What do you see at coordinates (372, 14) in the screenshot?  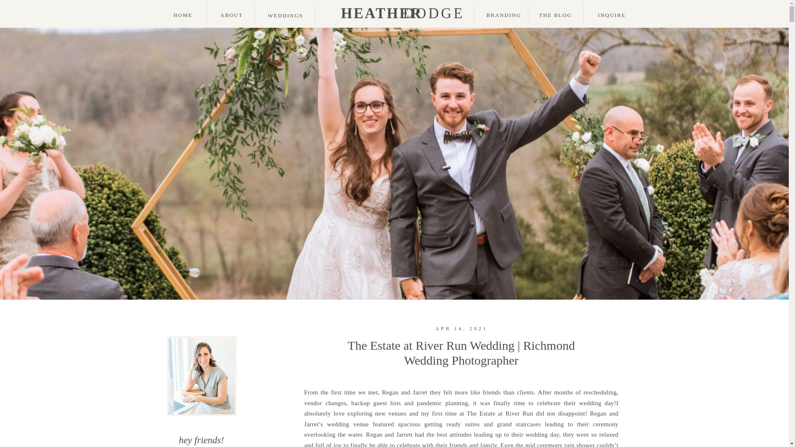 I see `HEATHER` at bounding box center [372, 14].